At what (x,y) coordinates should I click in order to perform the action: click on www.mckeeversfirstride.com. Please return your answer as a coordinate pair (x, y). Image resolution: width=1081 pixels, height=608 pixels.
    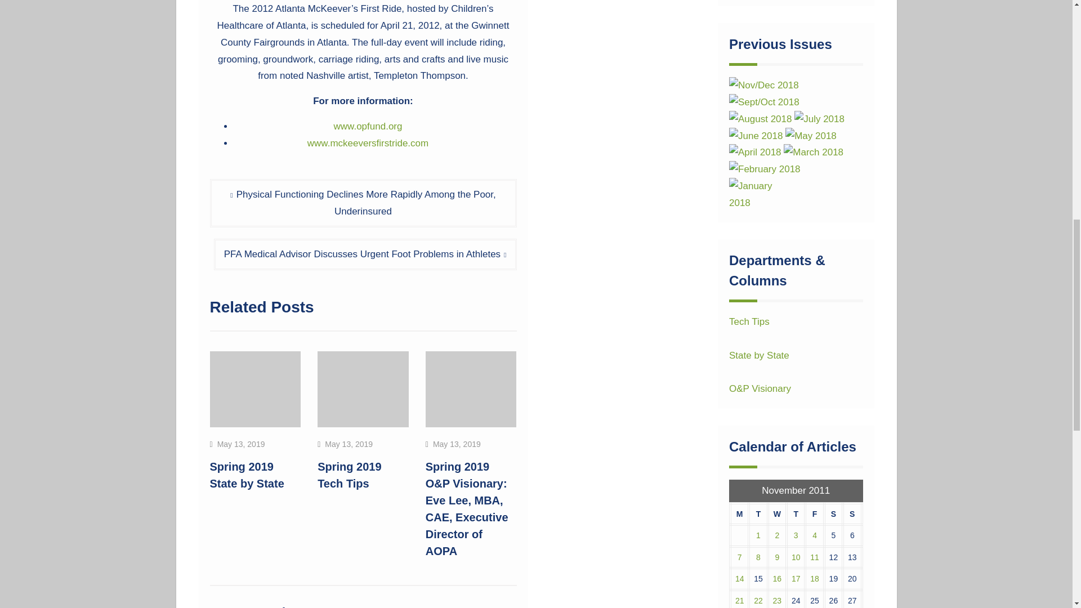
    Looking at the image, I should click on (367, 143).